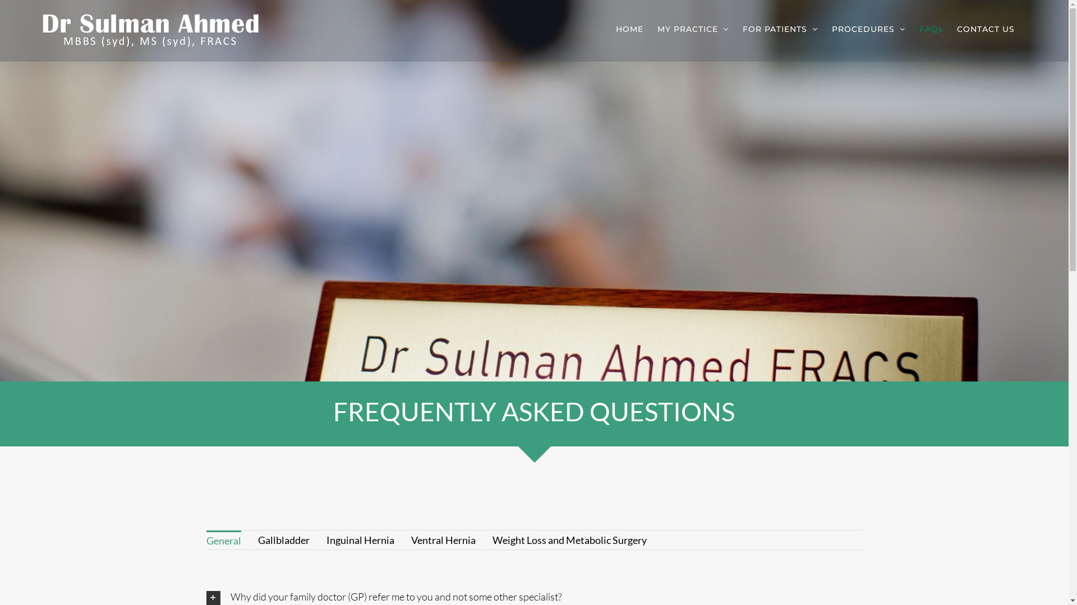  Describe the element at coordinates (693, 29) in the screenshot. I see `MY PRACTICE` at that location.